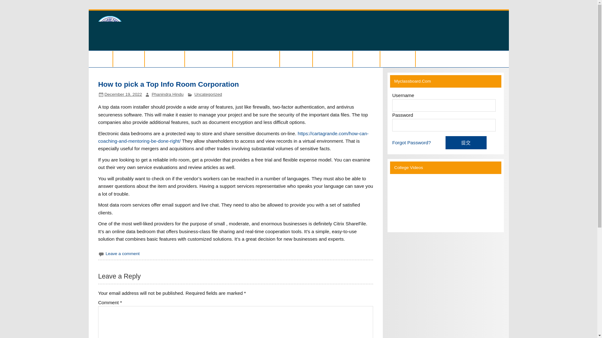 The image size is (602, 338). I want to click on Forgot Password?, so click(411, 143).